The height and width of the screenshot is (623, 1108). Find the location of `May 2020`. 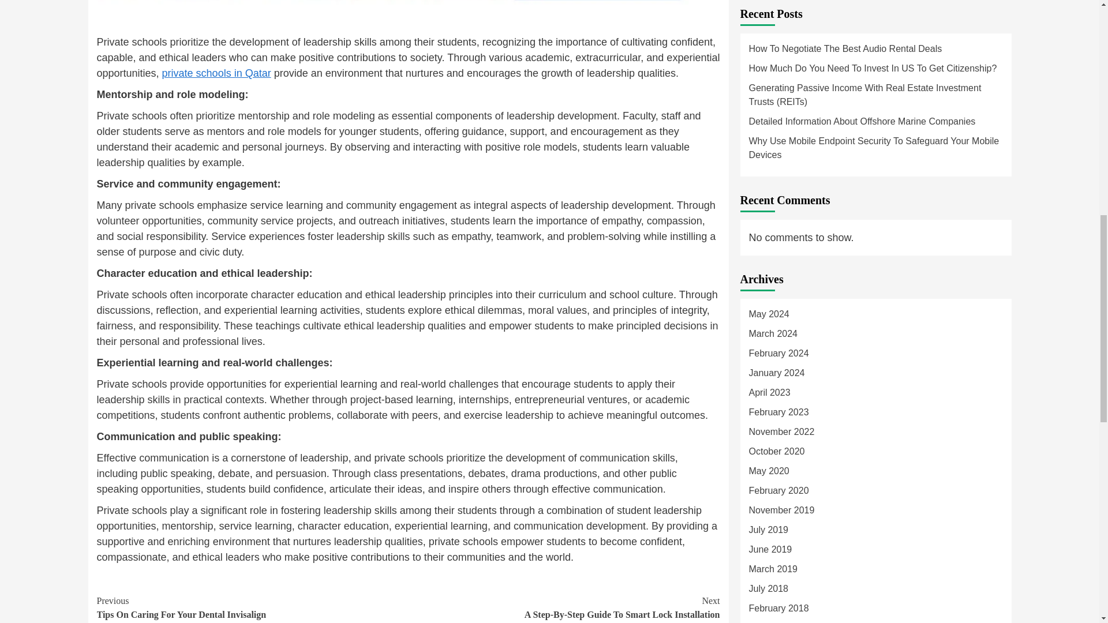

May 2020 is located at coordinates (875, 85).